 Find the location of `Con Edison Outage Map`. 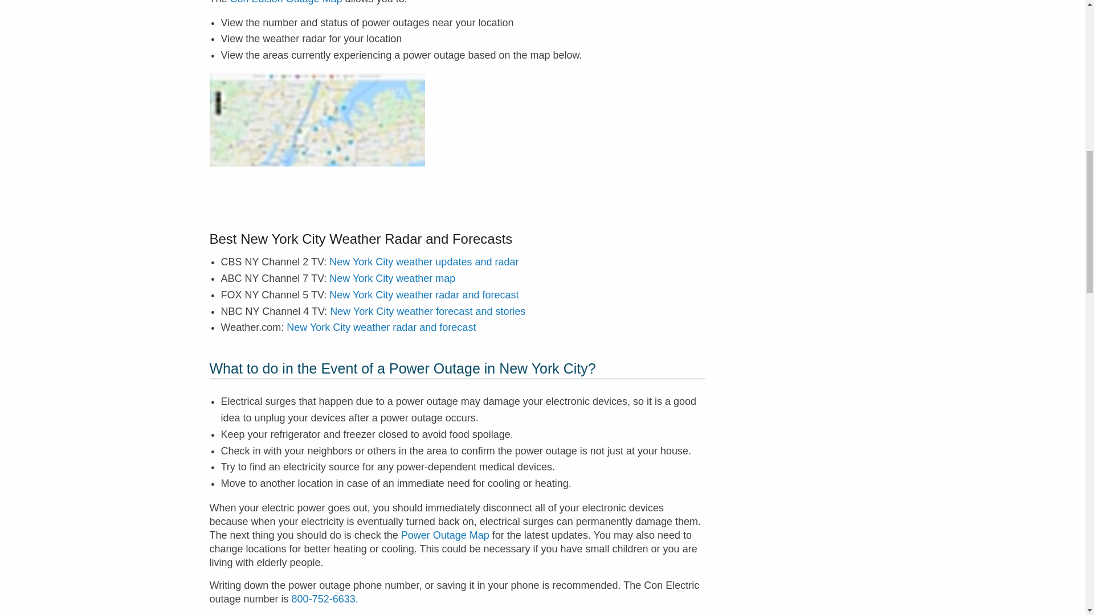

Con Edison Outage Map is located at coordinates (286, 2).